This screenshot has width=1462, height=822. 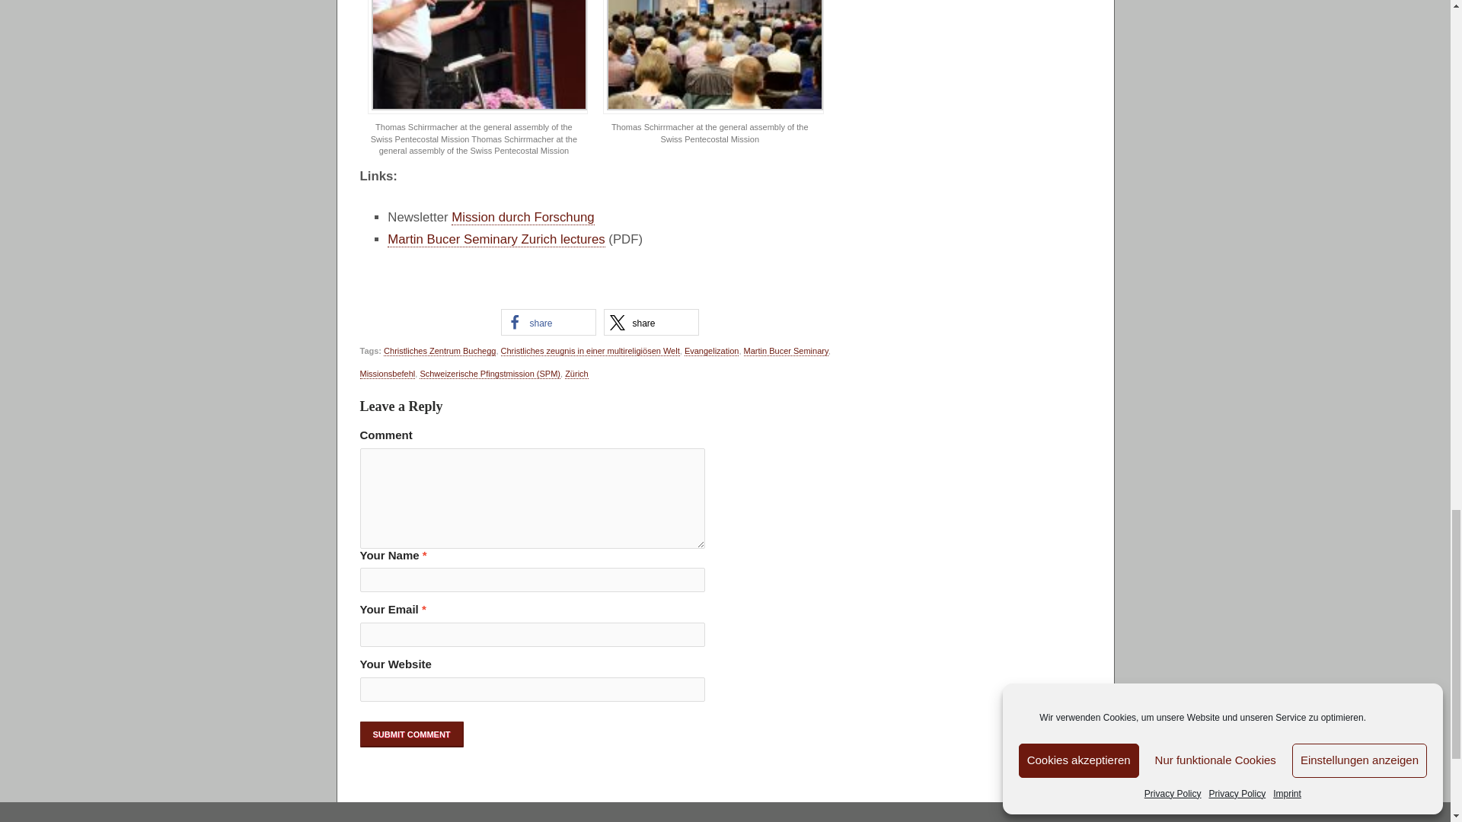 What do you see at coordinates (411, 734) in the screenshot?
I see `Submit Comment` at bounding box center [411, 734].